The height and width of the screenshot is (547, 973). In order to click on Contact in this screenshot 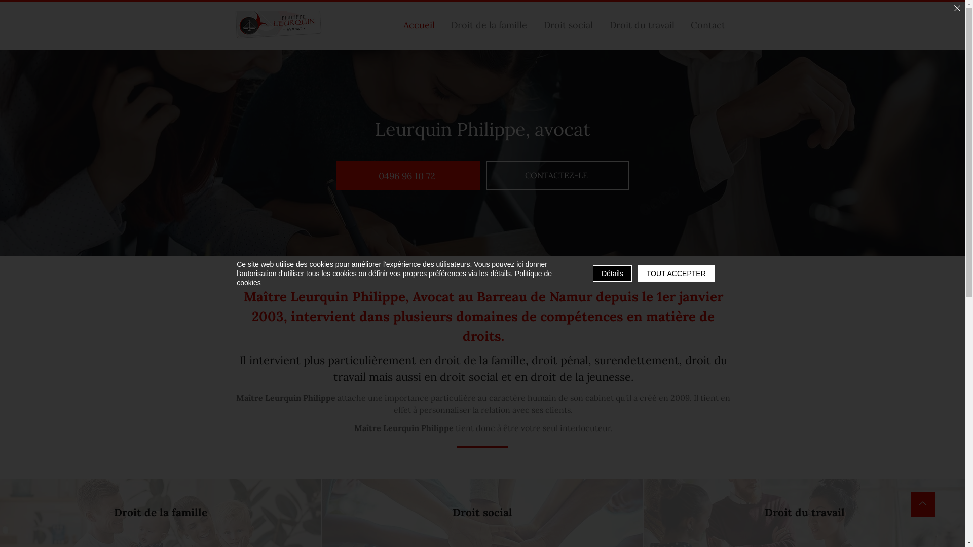, I will do `click(708, 25)`.